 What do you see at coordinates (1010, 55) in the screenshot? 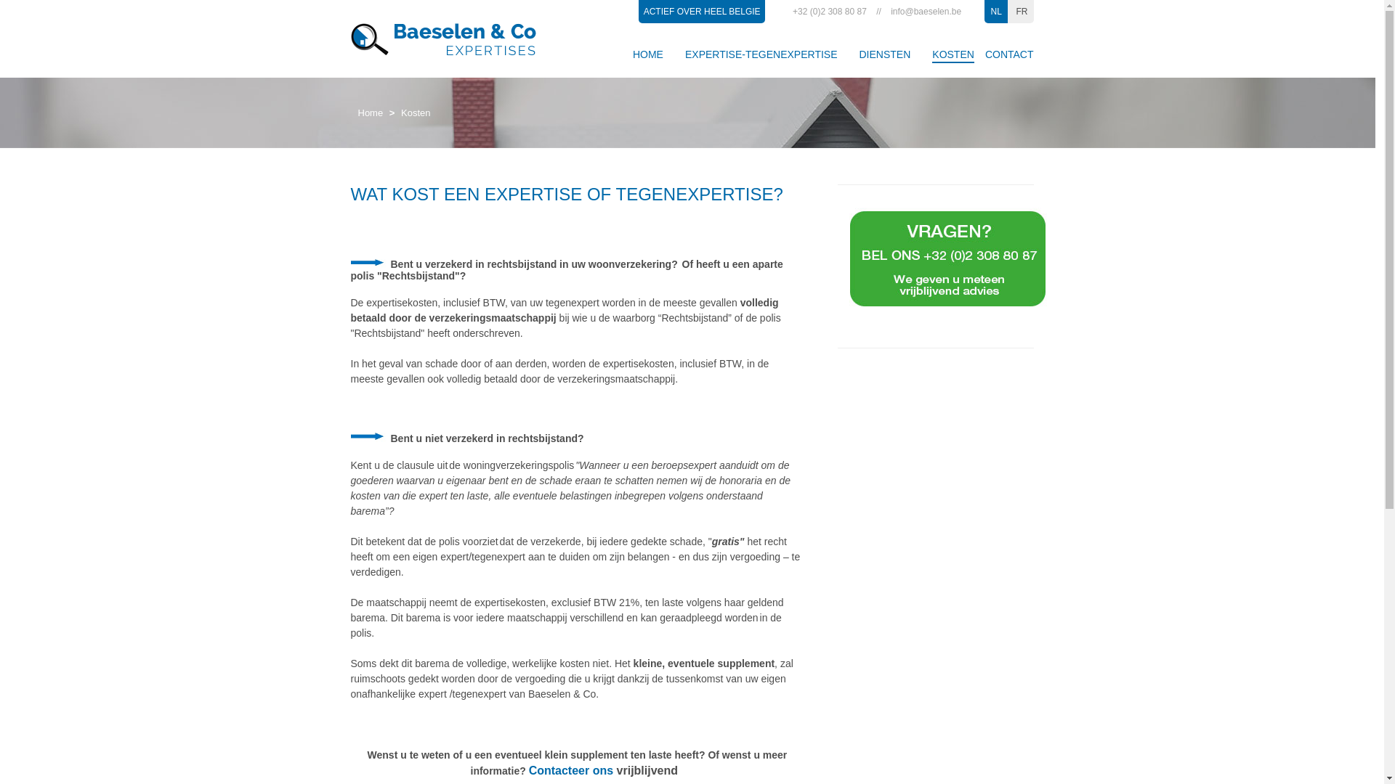
I see `CONTACT` at bounding box center [1010, 55].